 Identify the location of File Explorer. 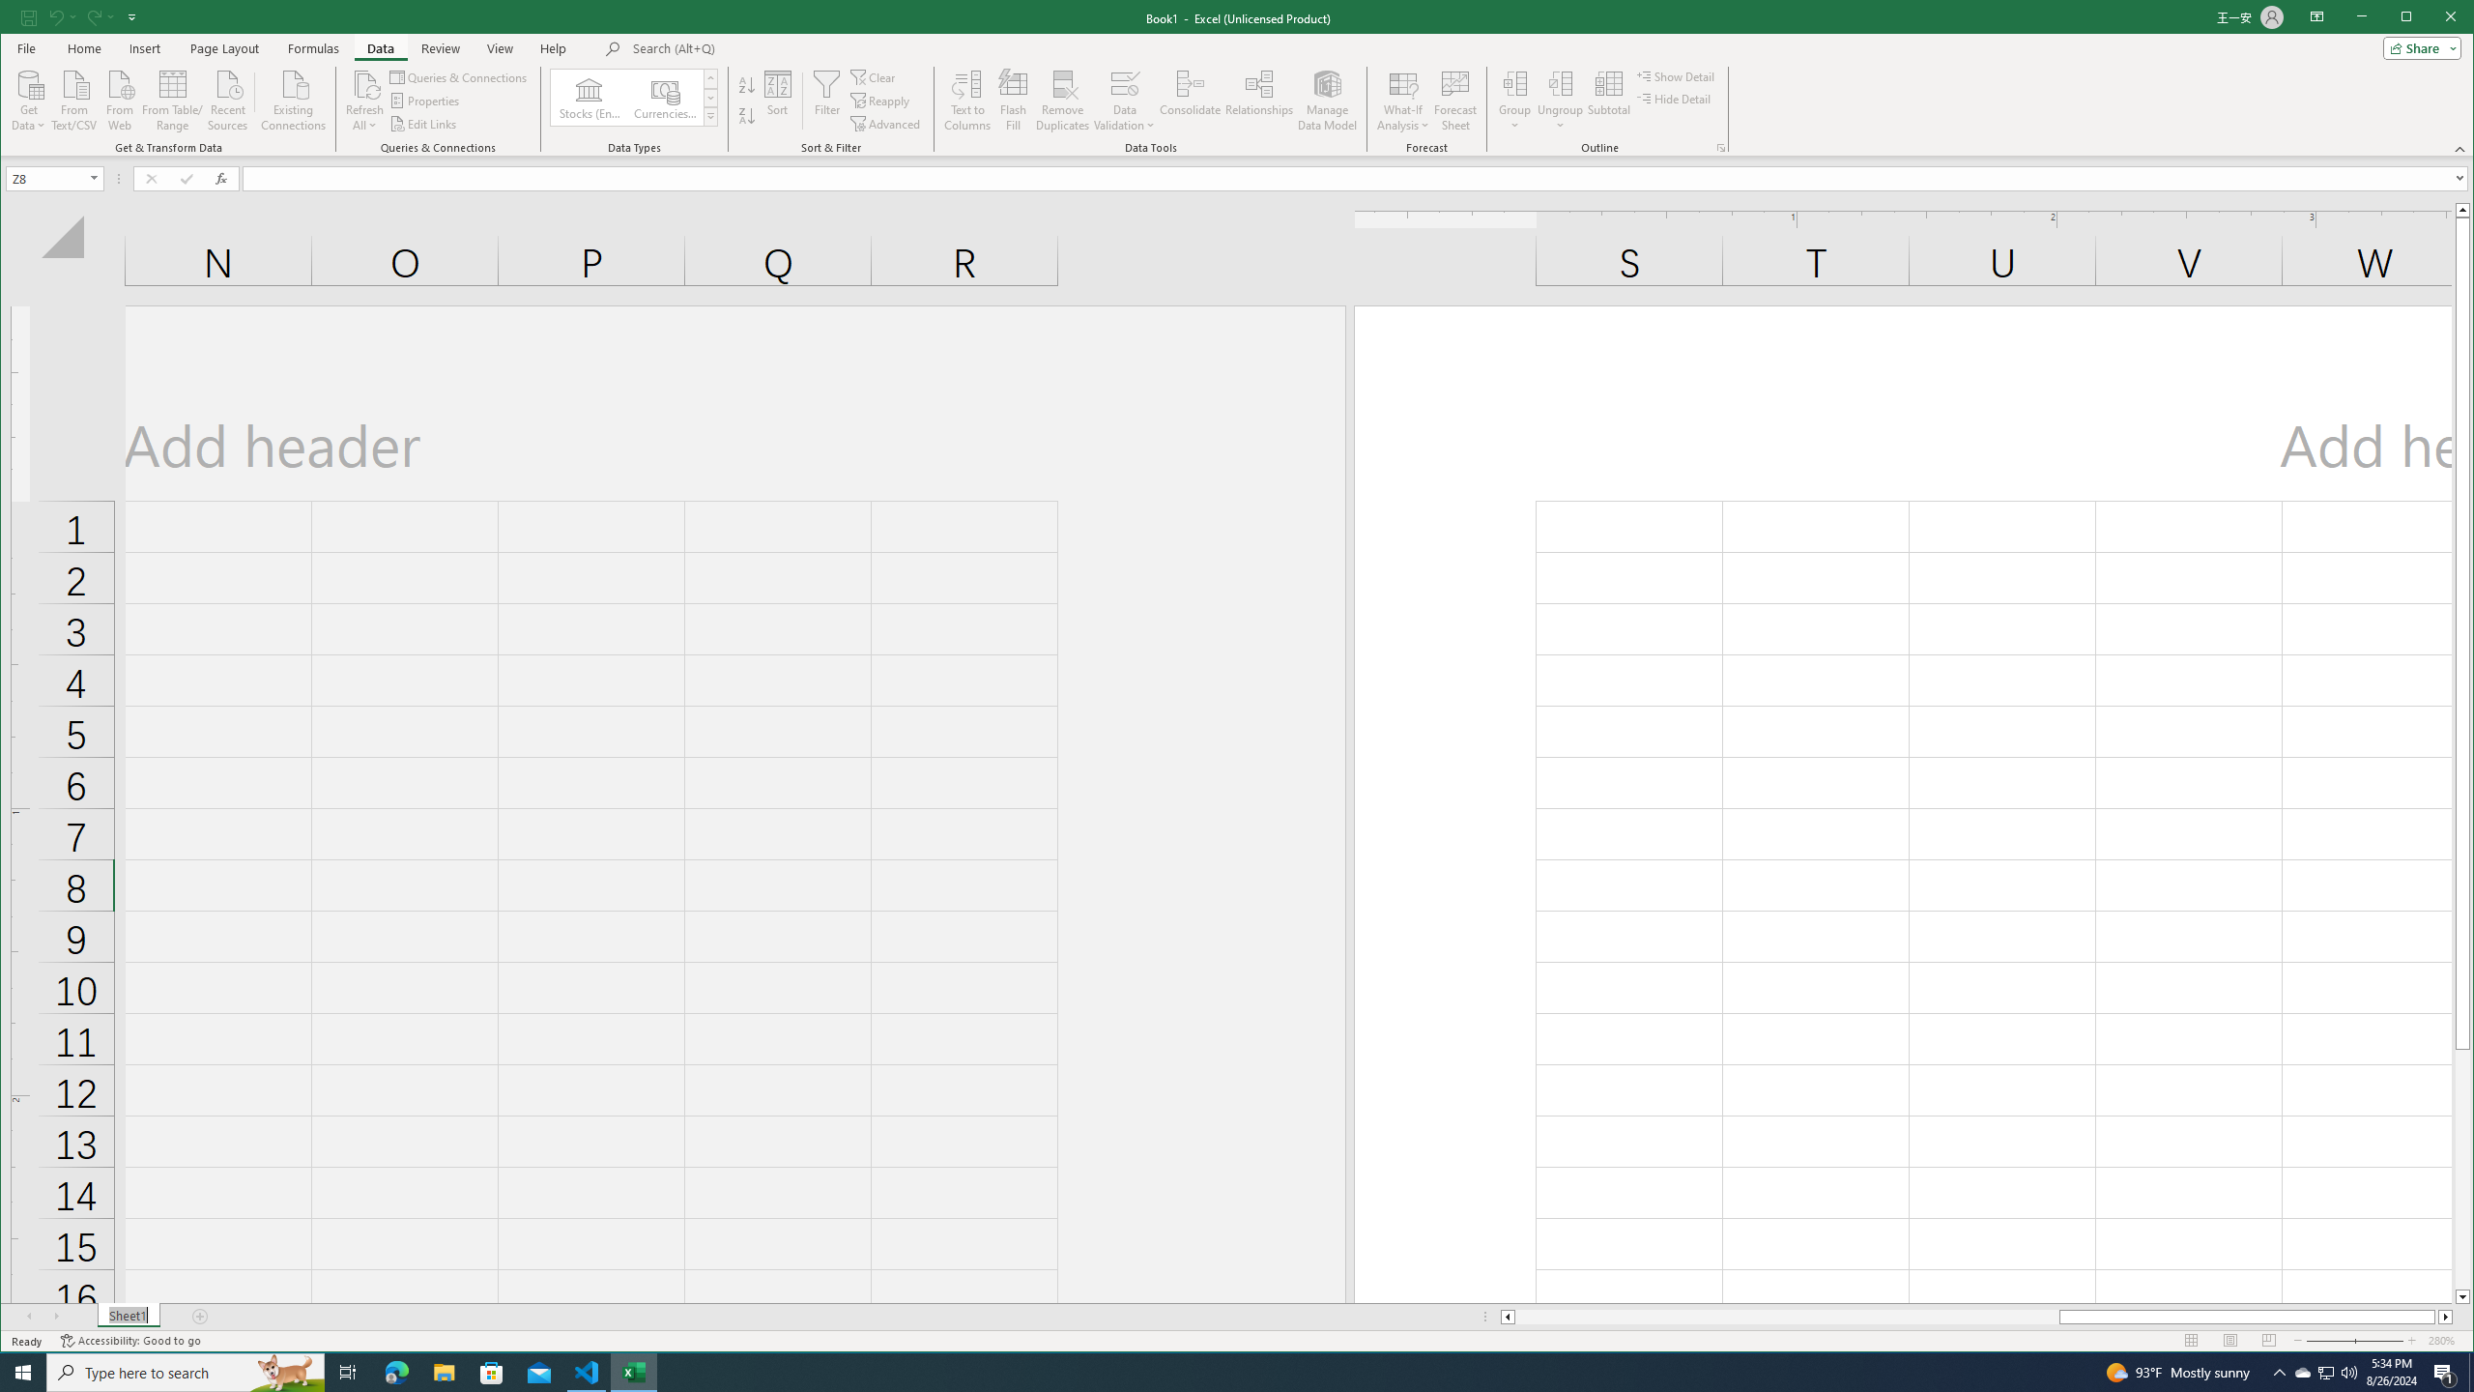
(444, 1373).